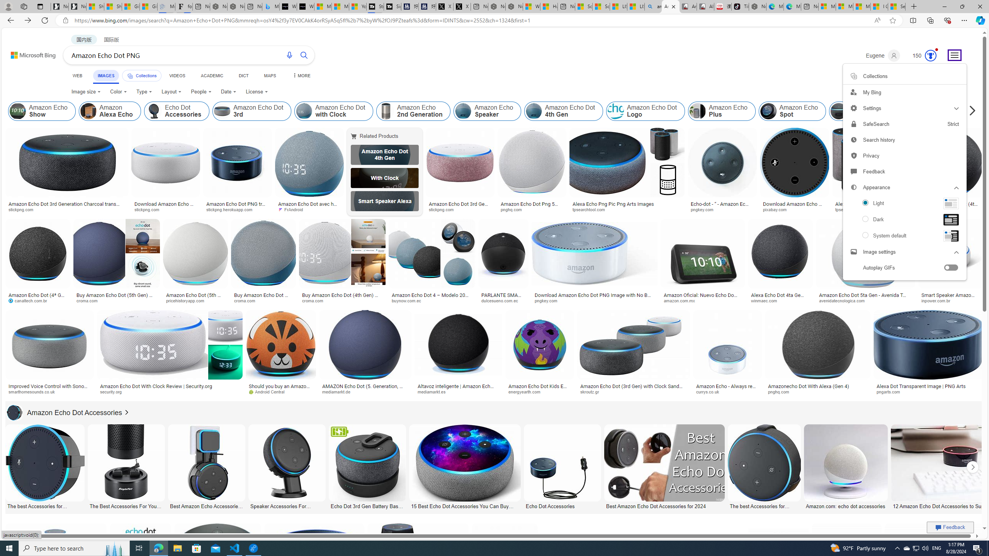  I want to click on Amazon Echo Dot With Clock Review | Security.org, so click(156, 386).